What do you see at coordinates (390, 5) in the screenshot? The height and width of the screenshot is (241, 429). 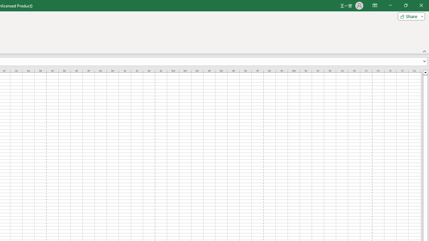 I see `Minimize` at bounding box center [390, 5].